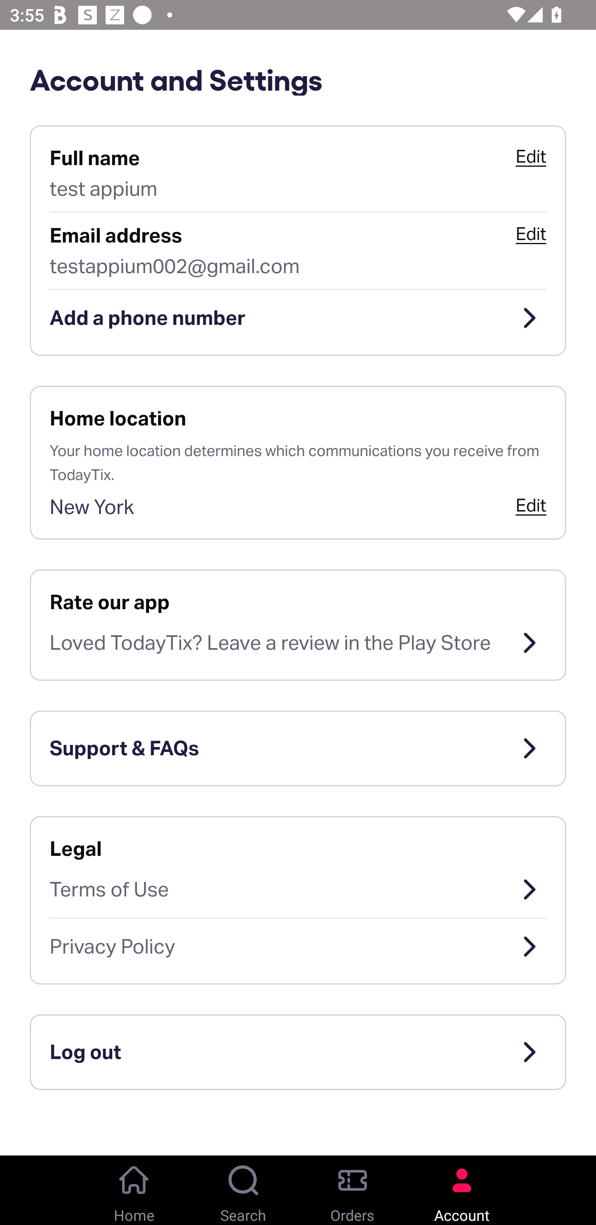 The height and width of the screenshot is (1225, 596). I want to click on Edit, so click(531, 156).